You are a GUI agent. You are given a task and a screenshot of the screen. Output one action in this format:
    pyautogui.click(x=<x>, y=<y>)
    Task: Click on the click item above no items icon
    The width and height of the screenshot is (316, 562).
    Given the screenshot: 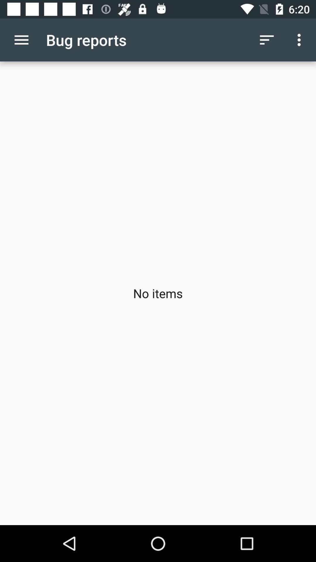 What is the action you would take?
    pyautogui.click(x=301, y=40)
    